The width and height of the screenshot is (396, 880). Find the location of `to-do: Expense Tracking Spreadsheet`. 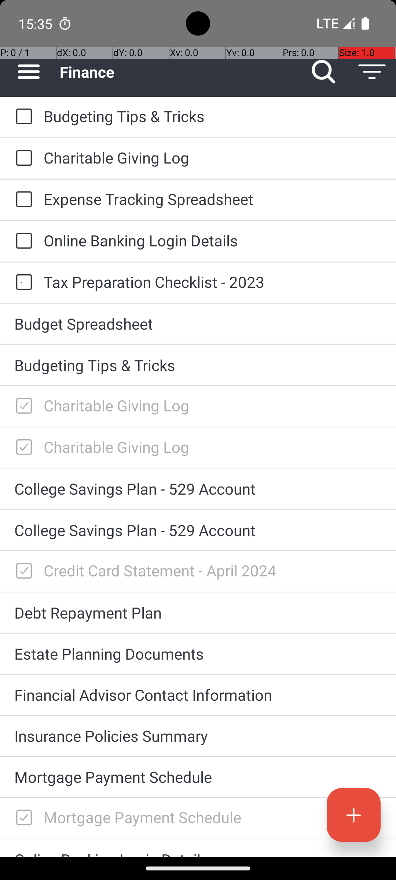

to-do: Expense Tracking Spreadsheet is located at coordinates (22, 200).